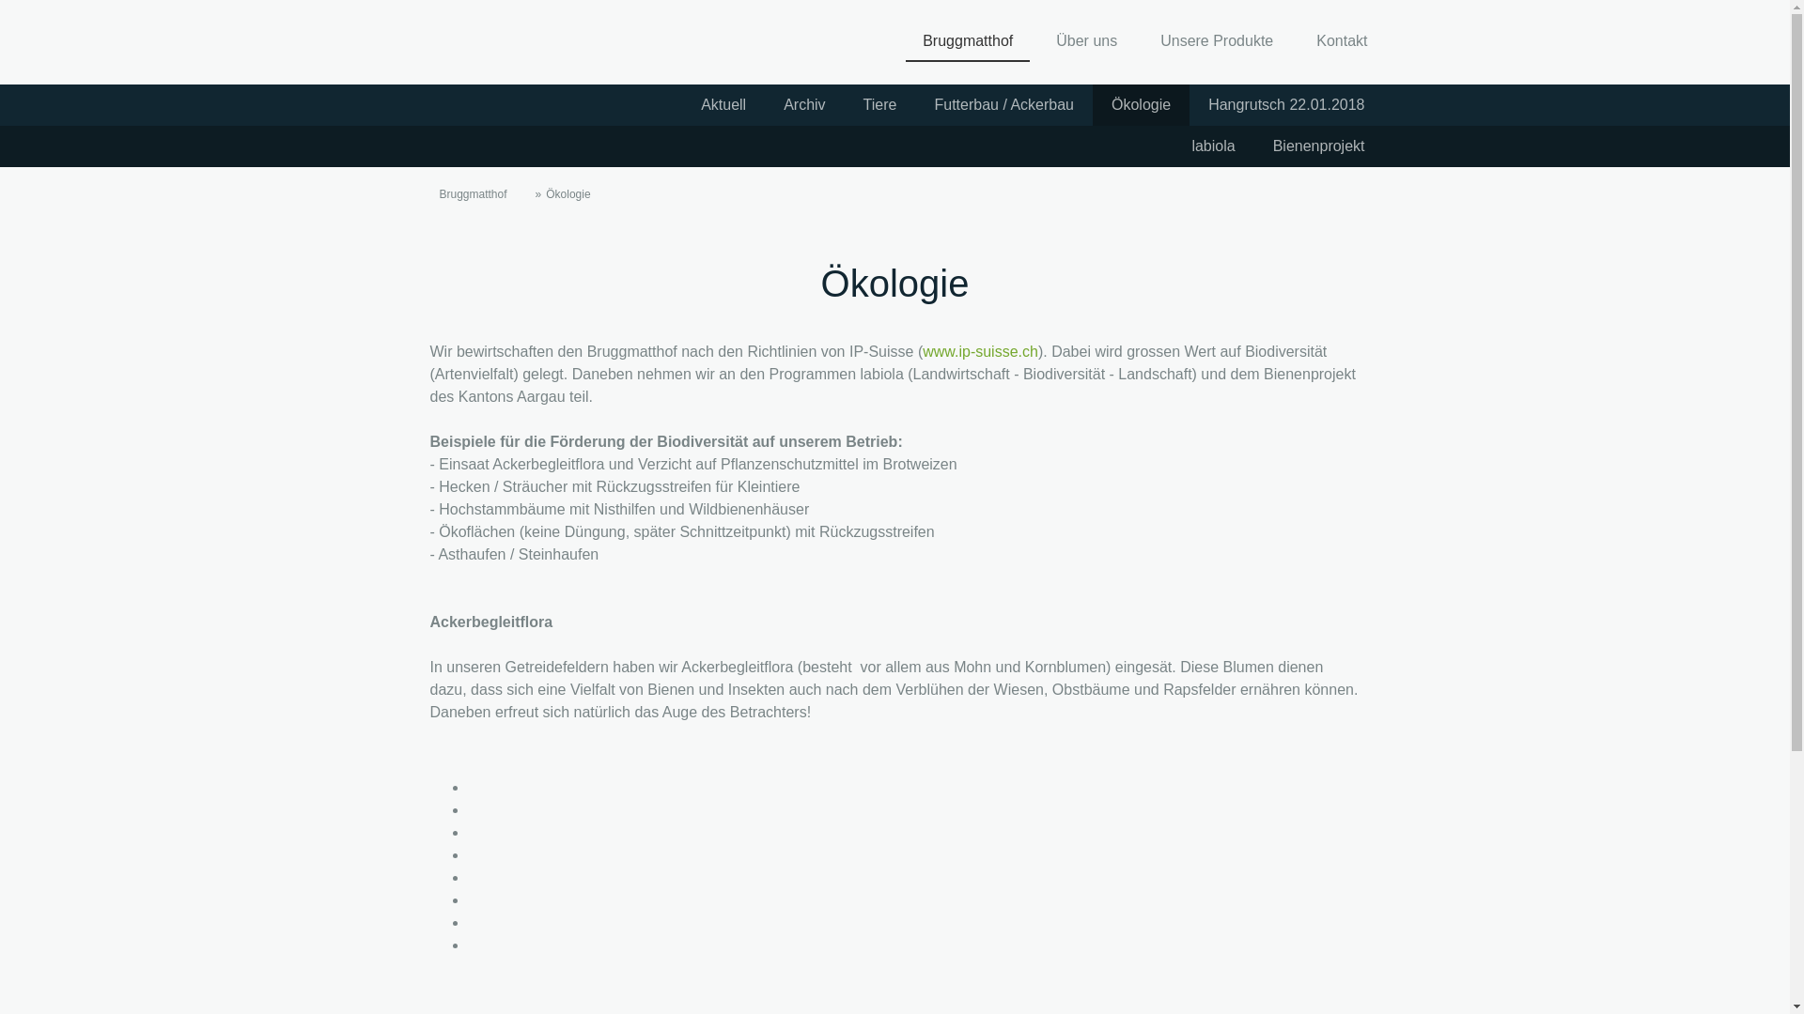 The width and height of the screenshot is (1804, 1014). I want to click on Tiere, so click(880, 105).